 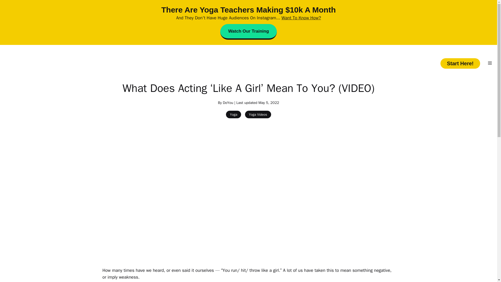 What do you see at coordinates (228, 102) in the screenshot?
I see `DoYou` at bounding box center [228, 102].